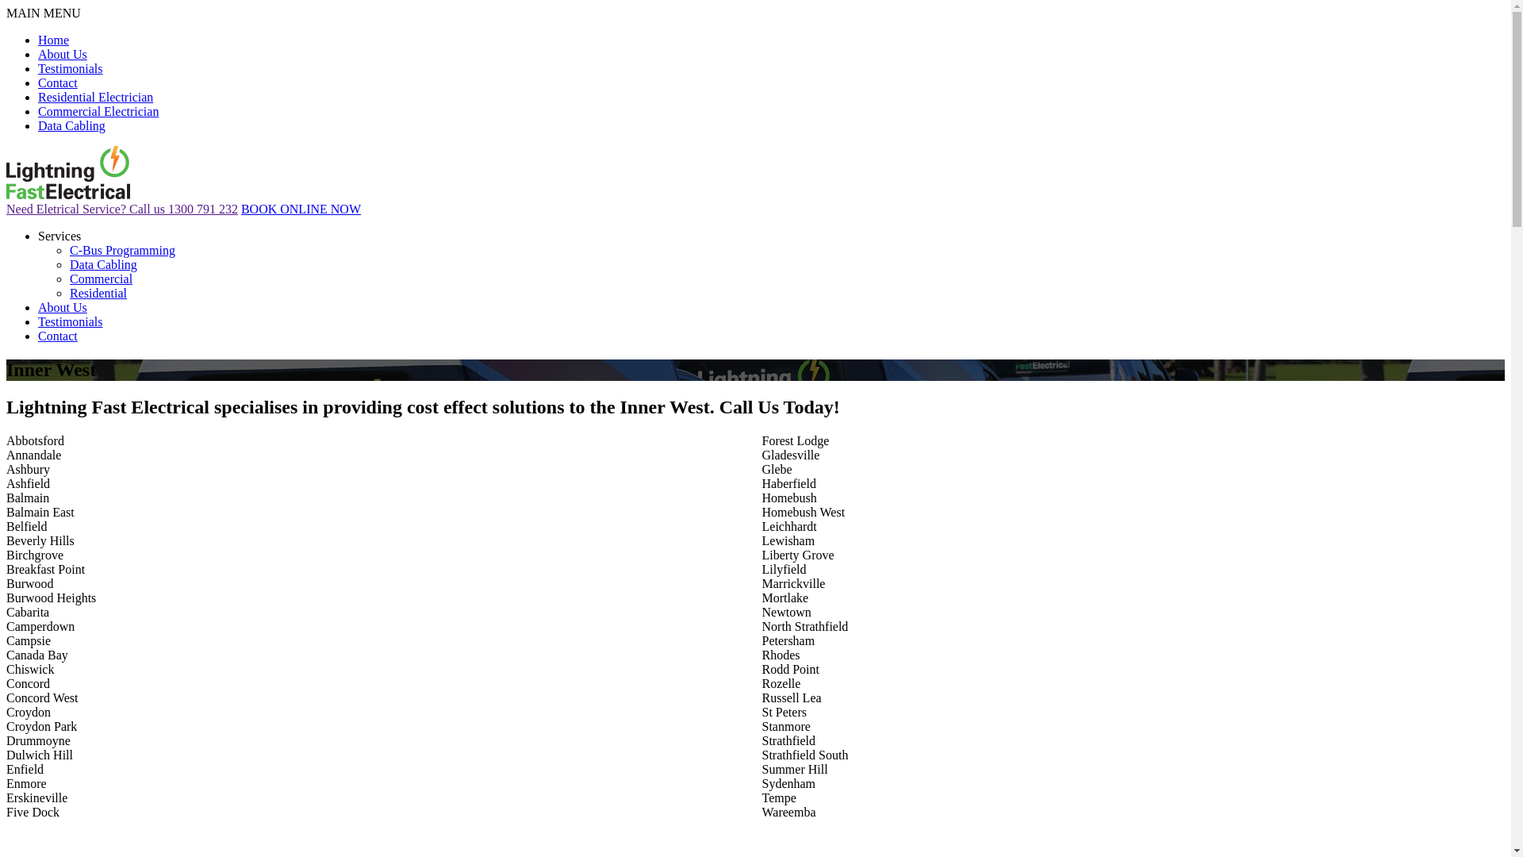 This screenshot has height=857, width=1523. What do you see at coordinates (122, 209) in the screenshot?
I see `Need Eletrical Service? Call us 1300 791 232` at bounding box center [122, 209].